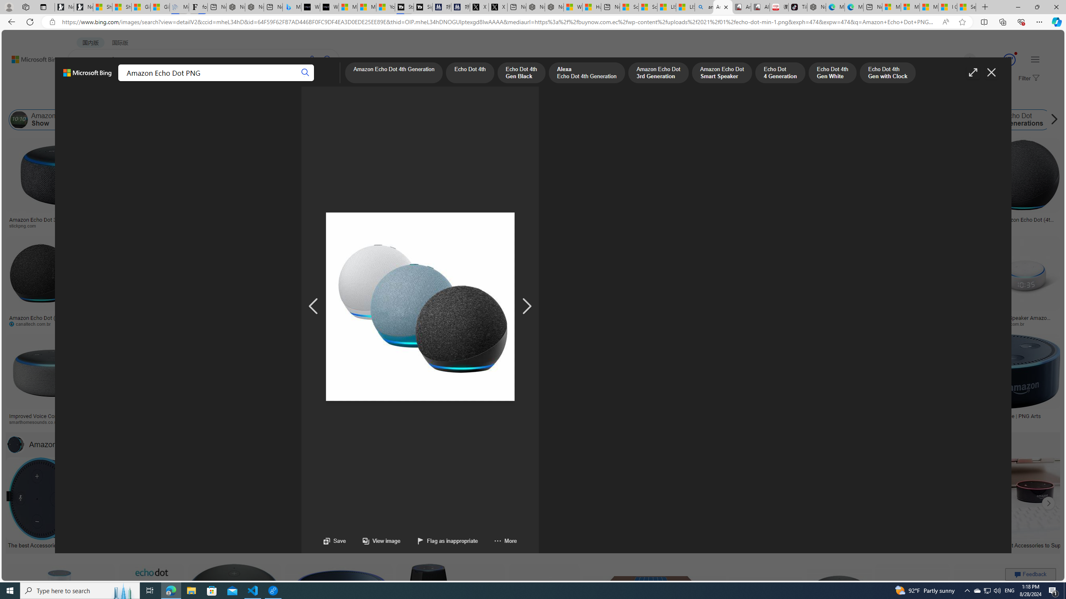  What do you see at coordinates (778, 120) in the screenshot?
I see `Amazon Echo Plus` at bounding box center [778, 120].